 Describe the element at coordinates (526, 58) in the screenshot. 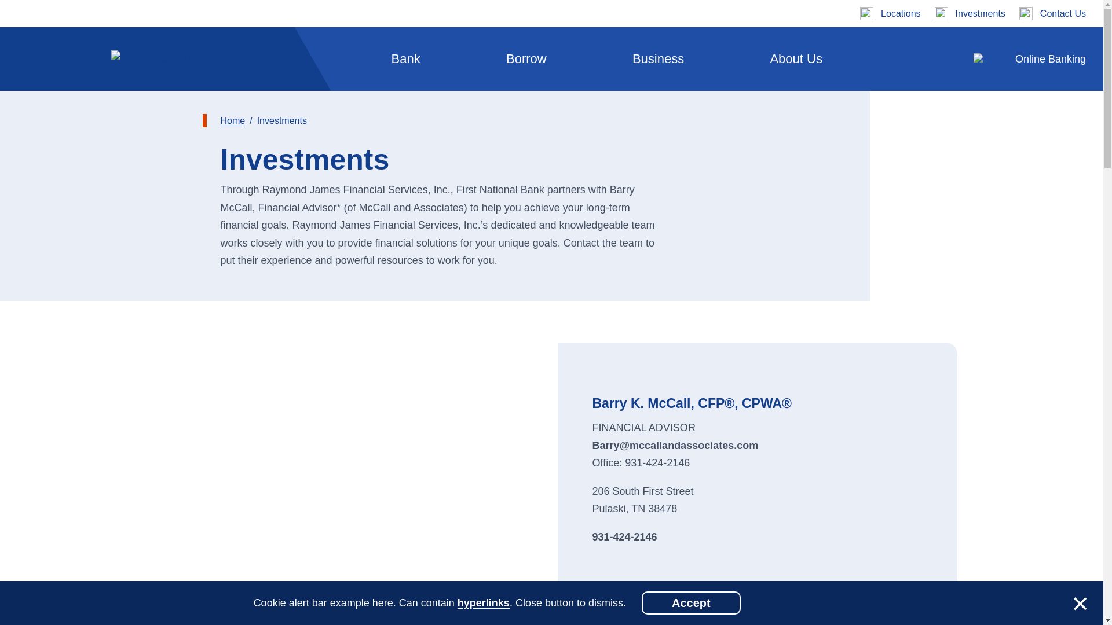

I see `Borrow` at that location.